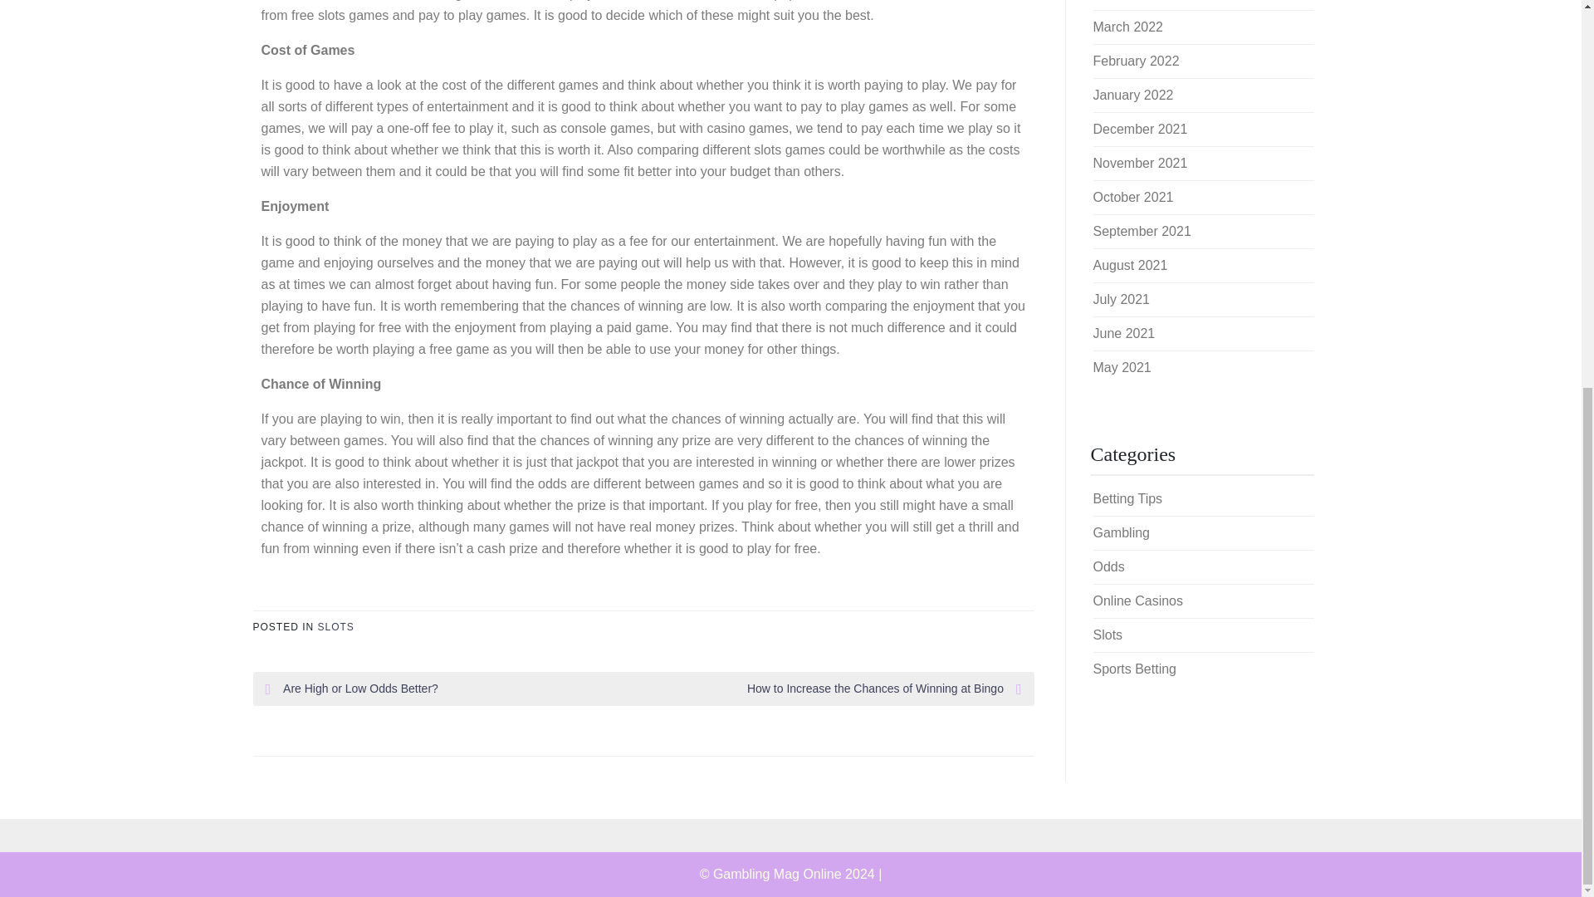  Describe the element at coordinates (1136, 61) in the screenshot. I see `February 2022` at that location.